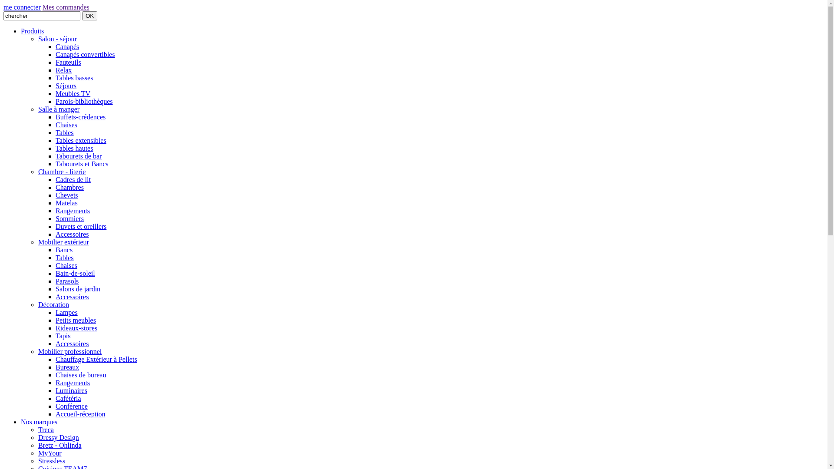  Describe the element at coordinates (59, 438) in the screenshot. I see `Dressy Design` at that location.